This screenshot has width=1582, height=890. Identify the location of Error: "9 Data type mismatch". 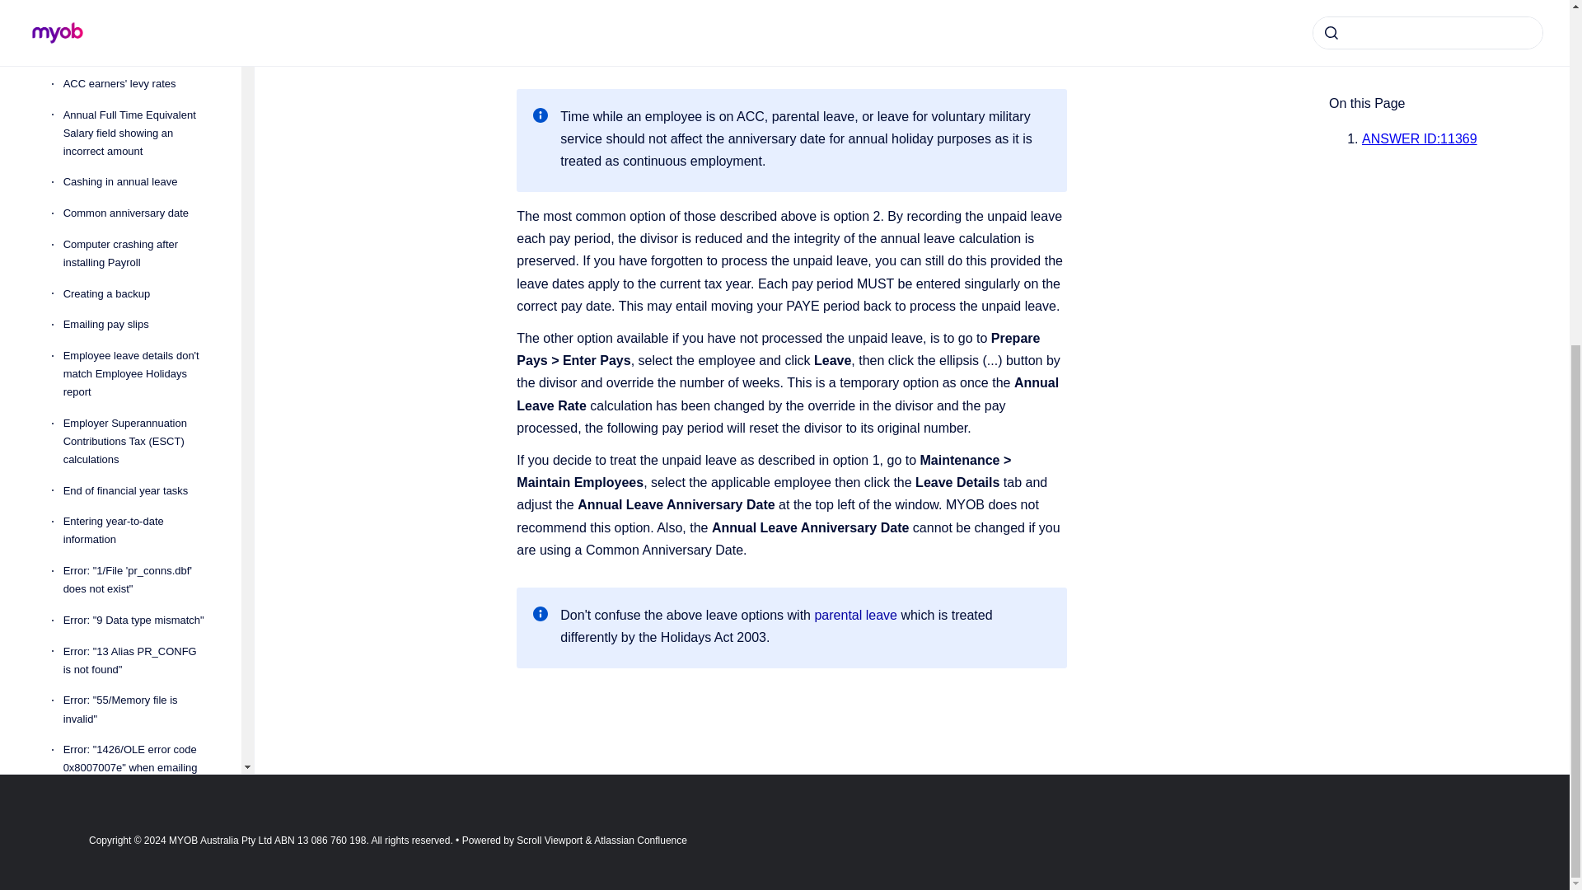
(138, 180).